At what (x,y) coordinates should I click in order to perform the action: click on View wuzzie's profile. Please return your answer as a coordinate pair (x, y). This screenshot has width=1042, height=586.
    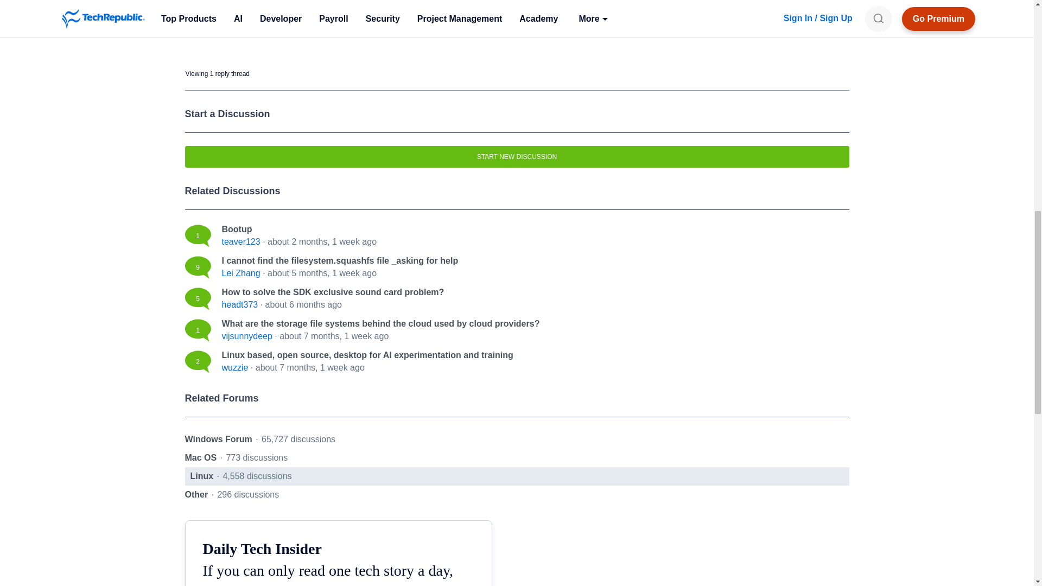
    Looking at the image, I should click on (234, 367).